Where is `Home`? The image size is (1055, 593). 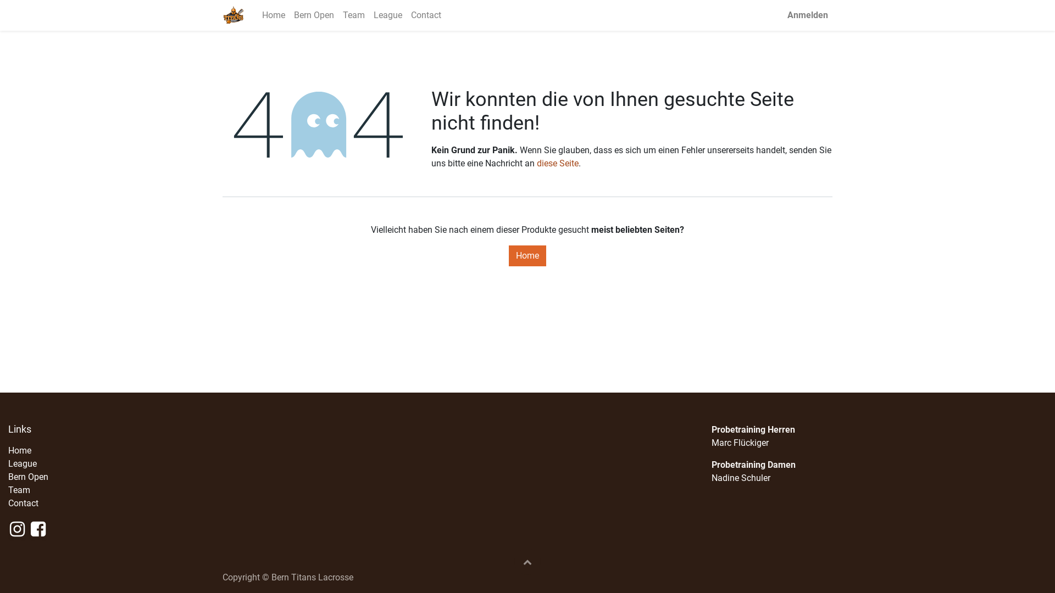
Home is located at coordinates (527, 256).